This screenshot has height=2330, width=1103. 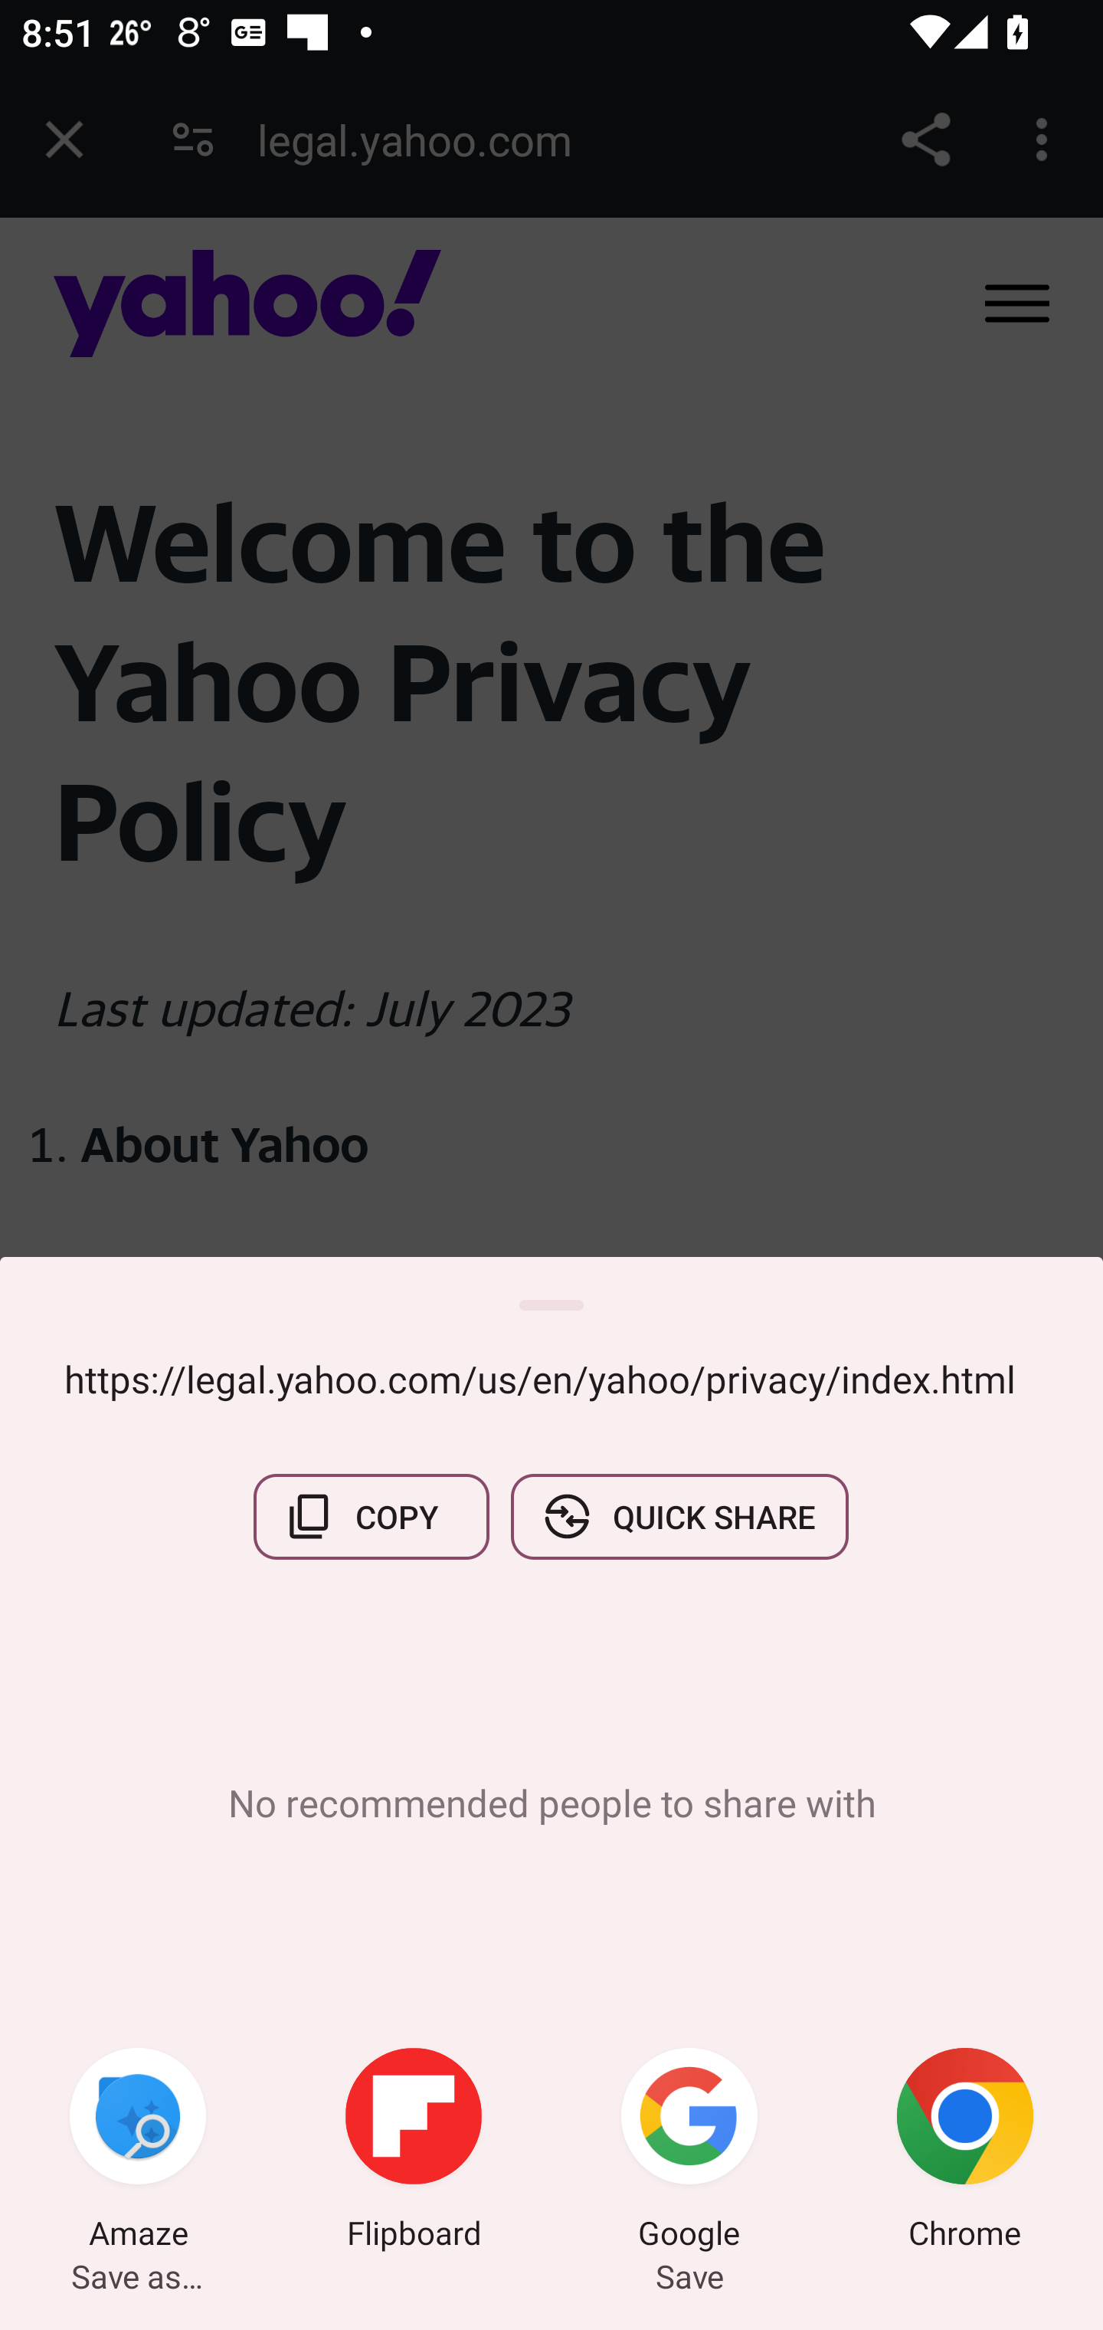 What do you see at coordinates (679, 1516) in the screenshot?
I see `QUICK SHARE` at bounding box center [679, 1516].